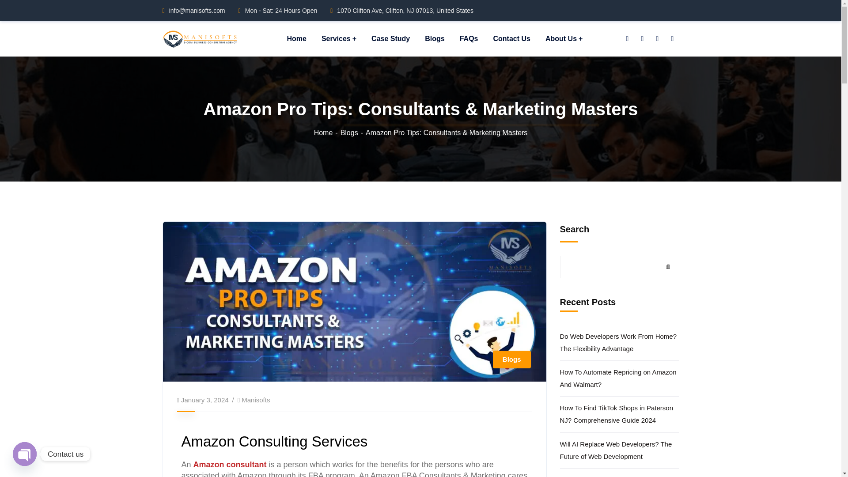 The image size is (848, 477). What do you see at coordinates (511, 359) in the screenshot?
I see `Blogs` at bounding box center [511, 359].